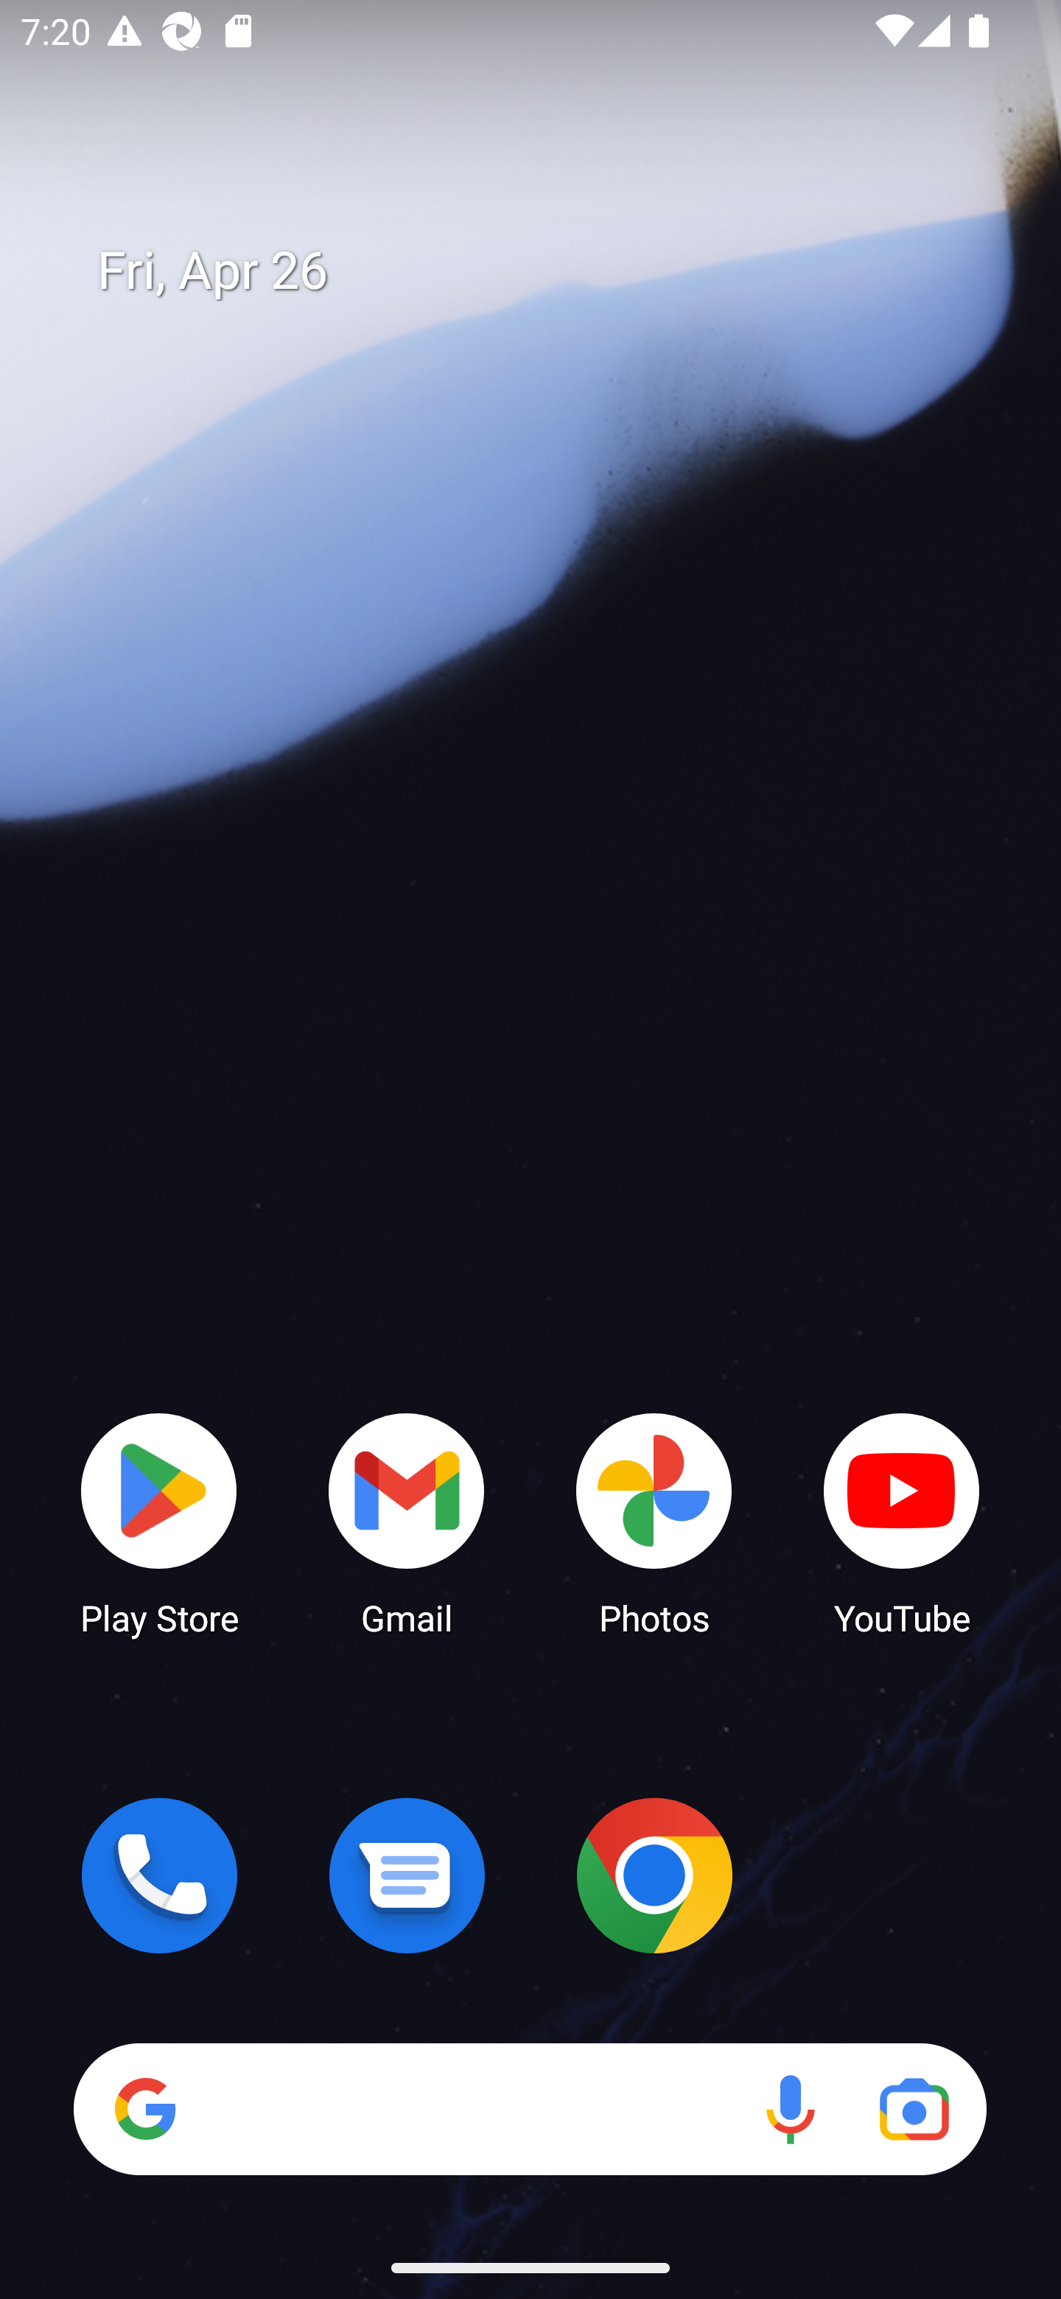 The height and width of the screenshot is (2299, 1061). Describe the element at coordinates (654, 1522) in the screenshot. I see `Photos` at that location.